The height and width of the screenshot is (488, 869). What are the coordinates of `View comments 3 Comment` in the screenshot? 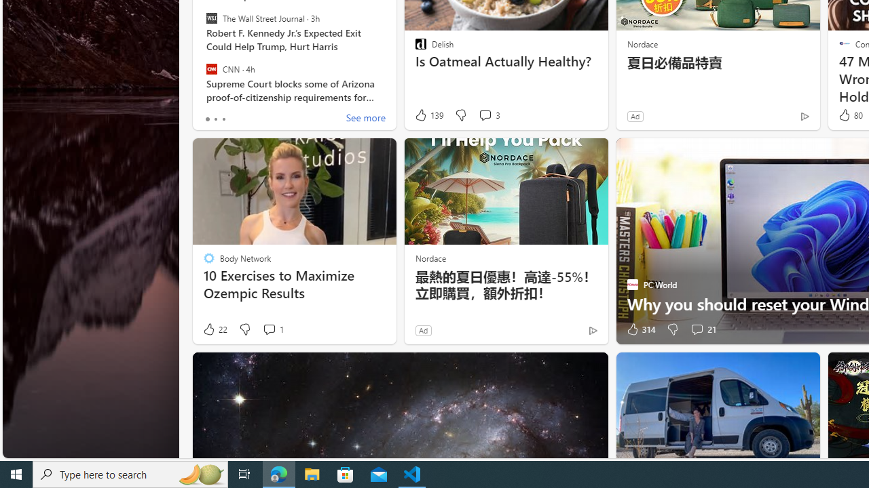 It's located at (485, 115).